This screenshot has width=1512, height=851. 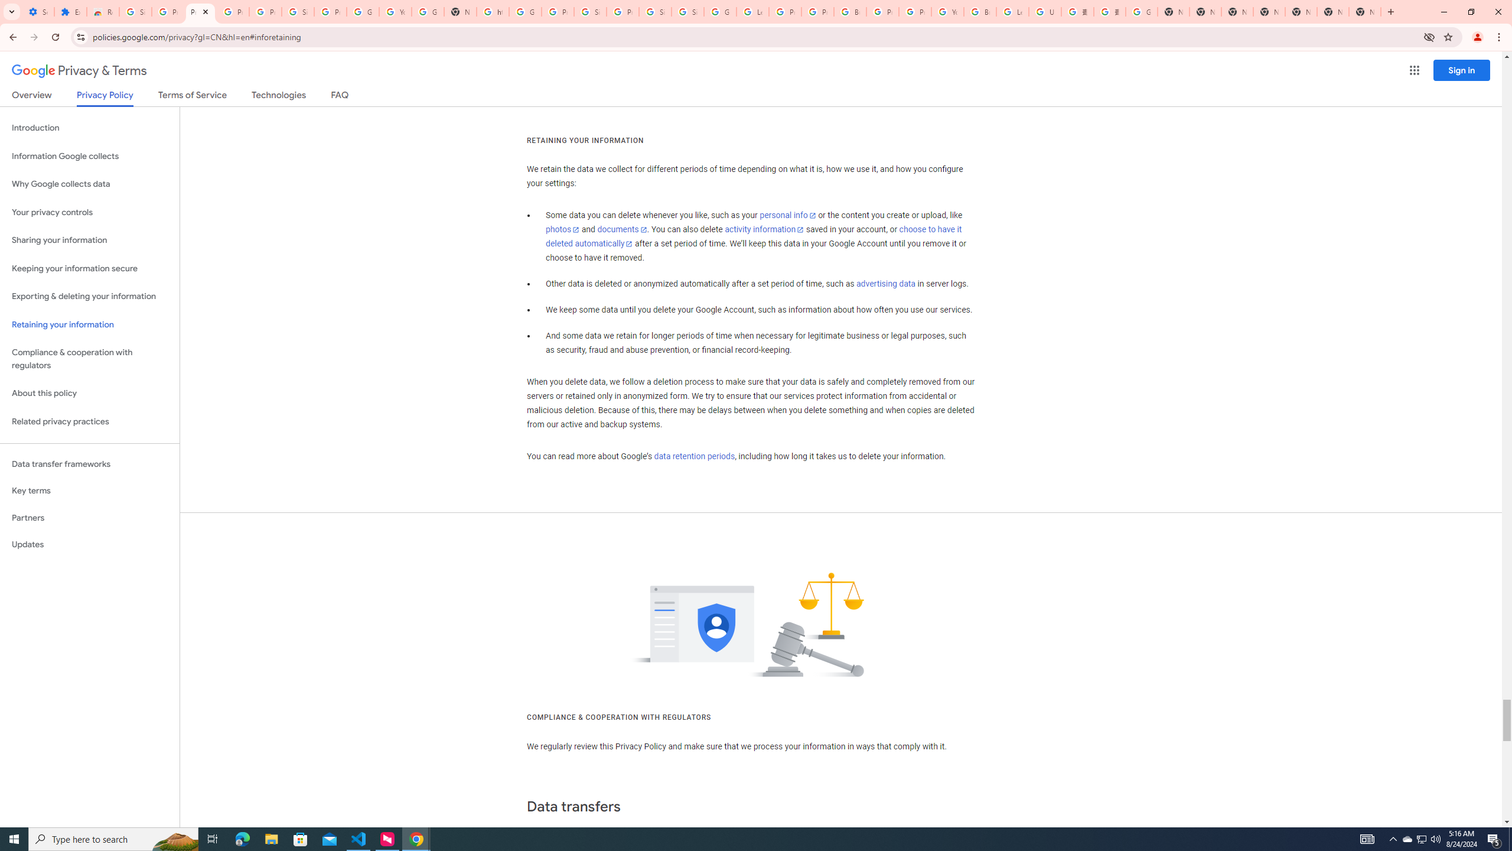 What do you see at coordinates (786, 12) in the screenshot?
I see `Privacy Help Center - Policies Help` at bounding box center [786, 12].